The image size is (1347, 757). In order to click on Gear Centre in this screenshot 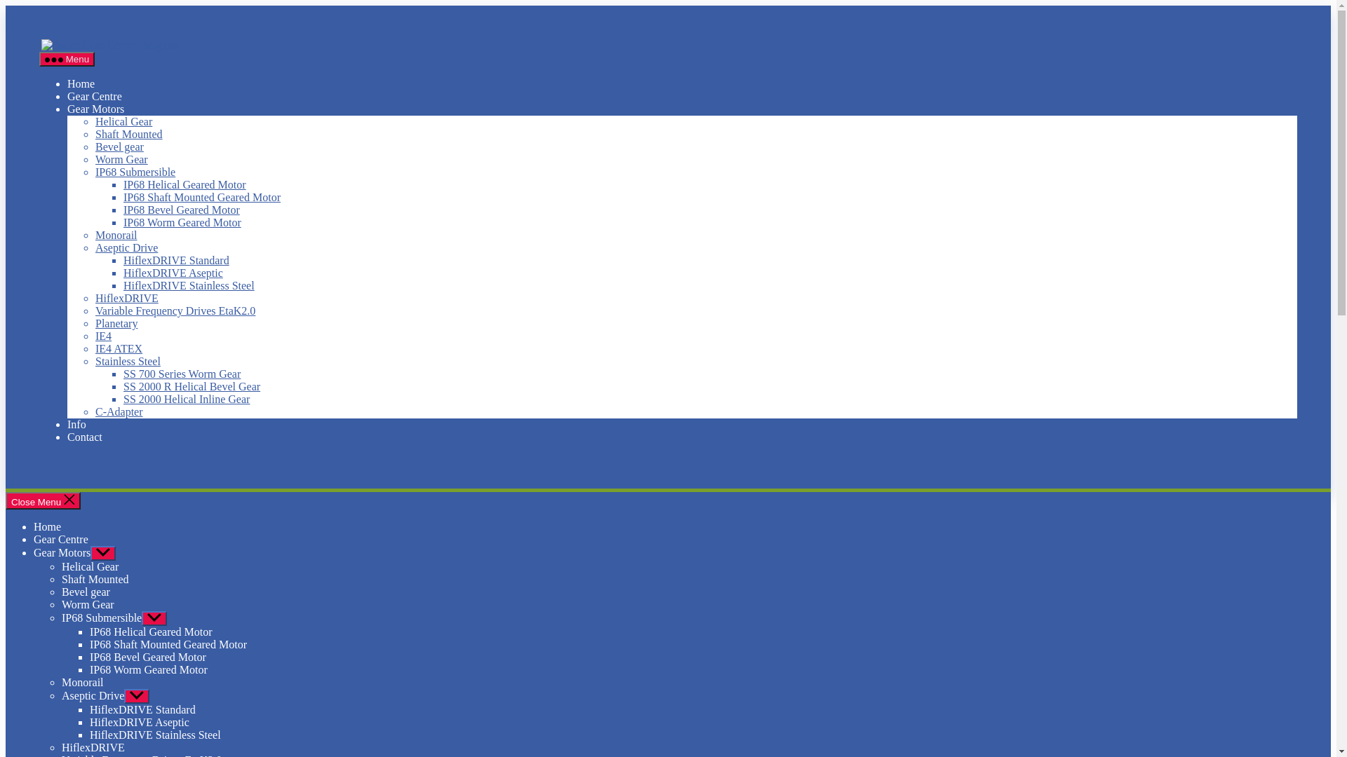, I will do `click(95, 97)`.